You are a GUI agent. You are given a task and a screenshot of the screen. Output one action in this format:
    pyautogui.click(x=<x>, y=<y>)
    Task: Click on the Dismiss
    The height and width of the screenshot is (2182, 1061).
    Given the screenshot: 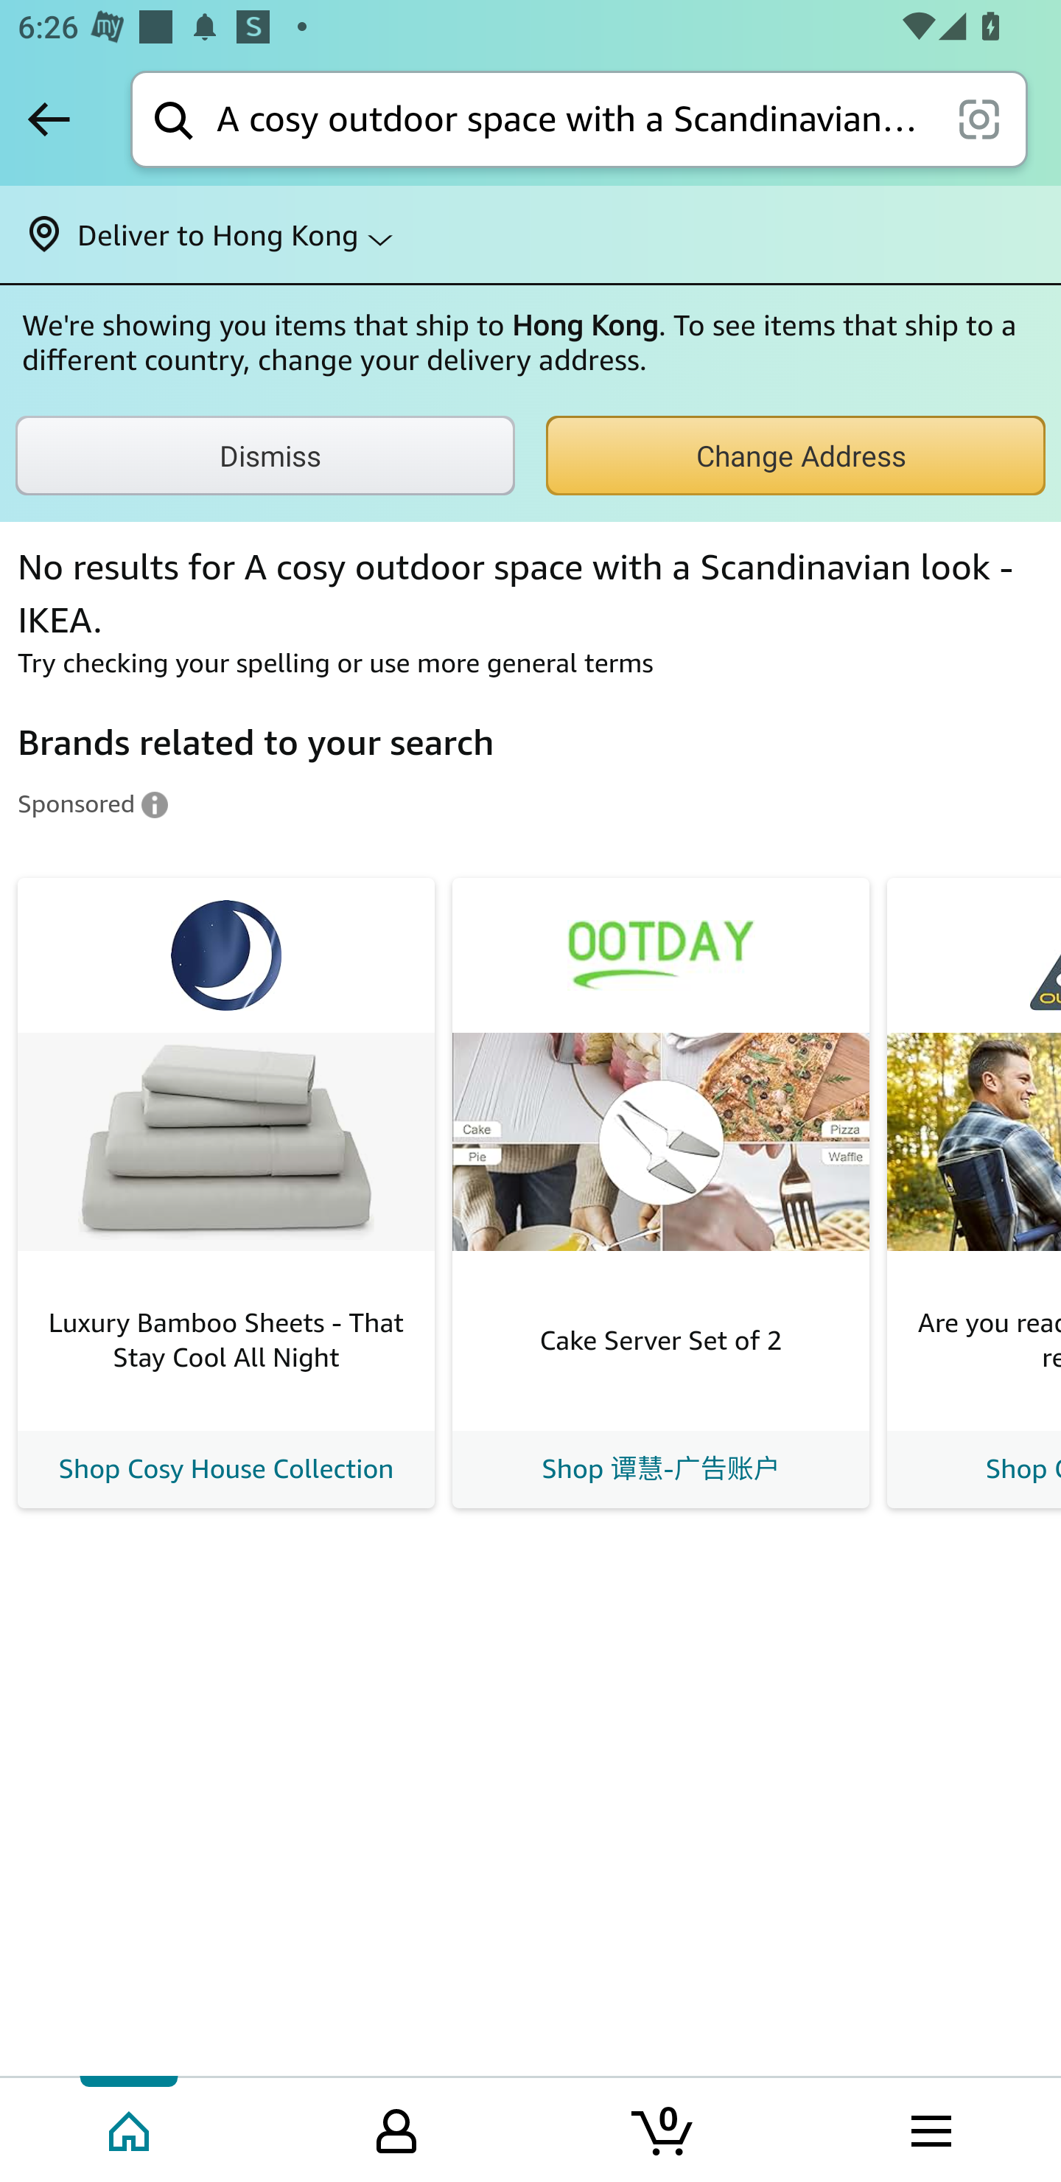 What is the action you would take?
    pyautogui.click(x=265, y=456)
    